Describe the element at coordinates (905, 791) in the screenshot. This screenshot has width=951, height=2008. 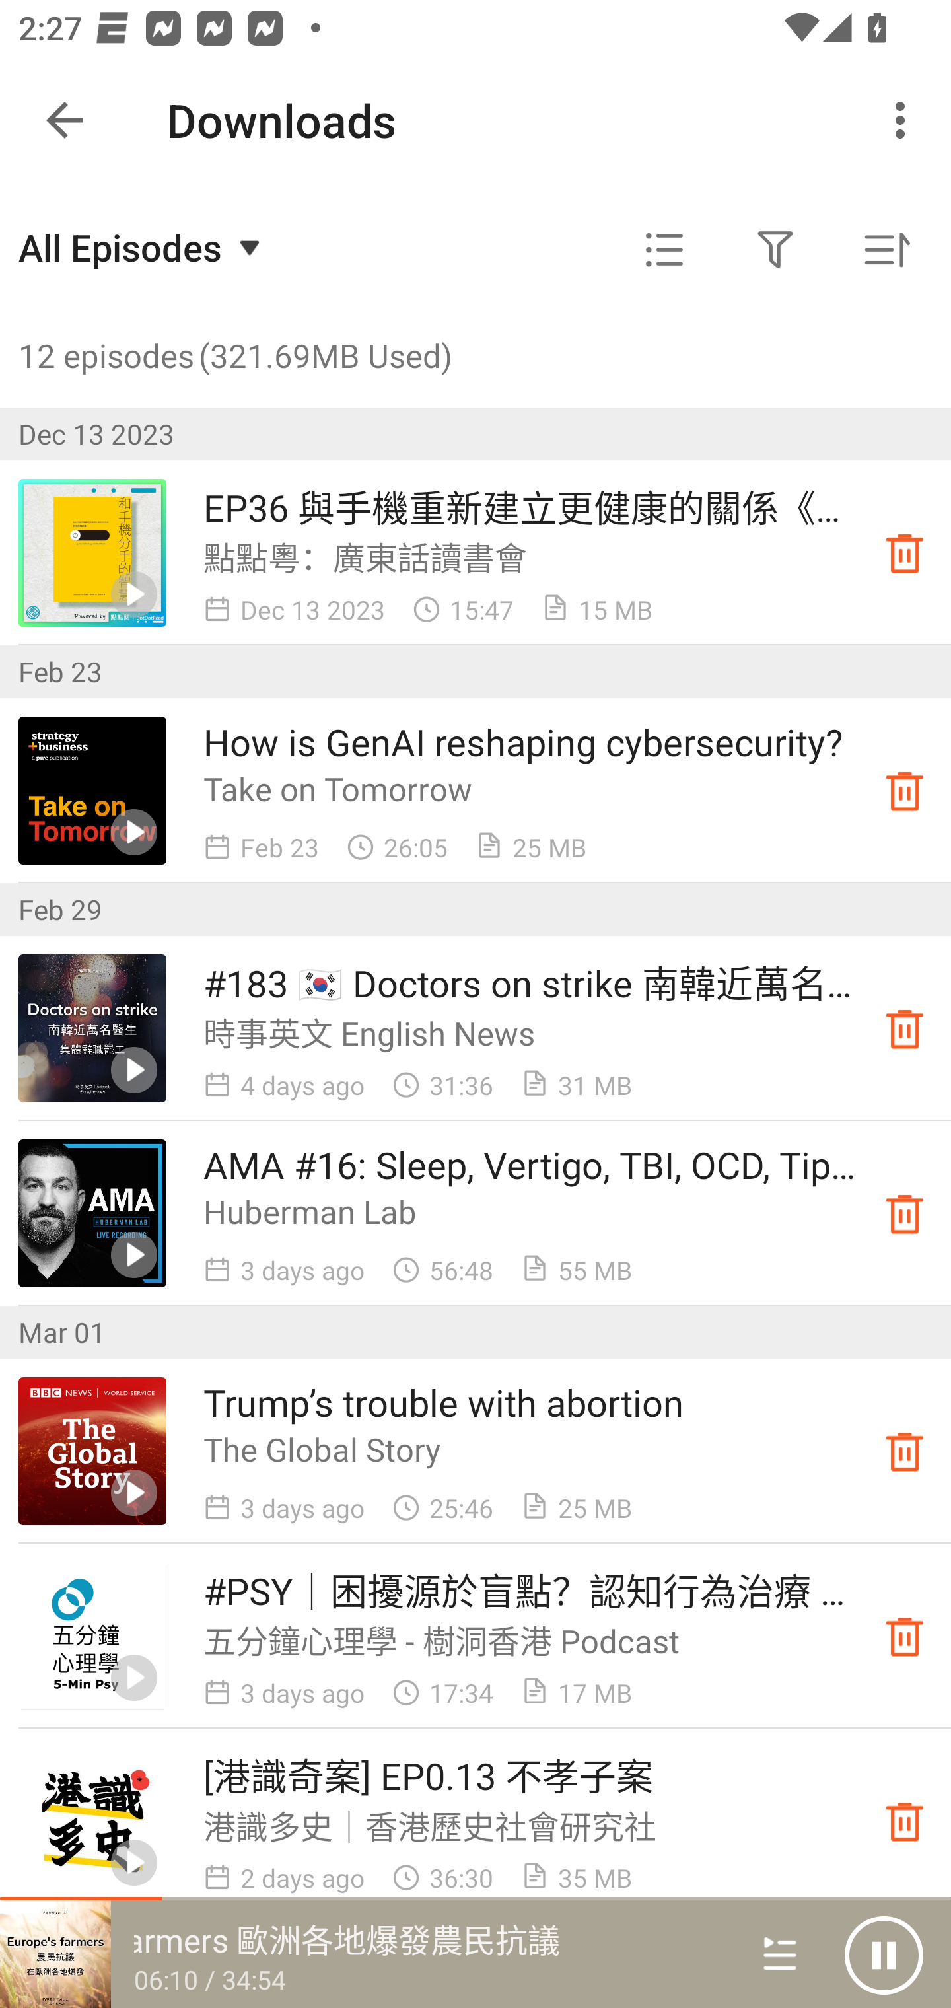
I see `Downloaded` at that location.